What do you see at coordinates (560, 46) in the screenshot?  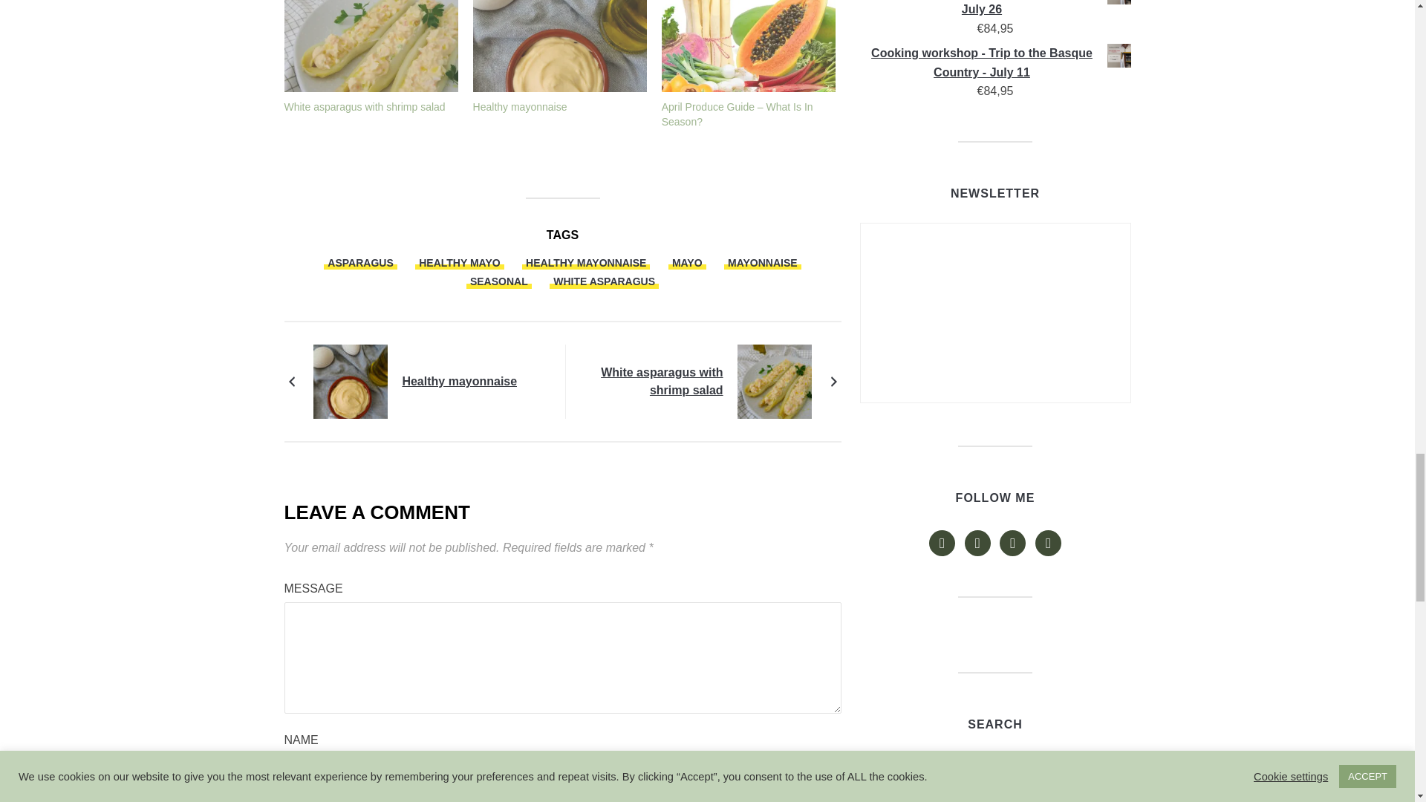 I see `Healthy mayonnaise` at bounding box center [560, 46].